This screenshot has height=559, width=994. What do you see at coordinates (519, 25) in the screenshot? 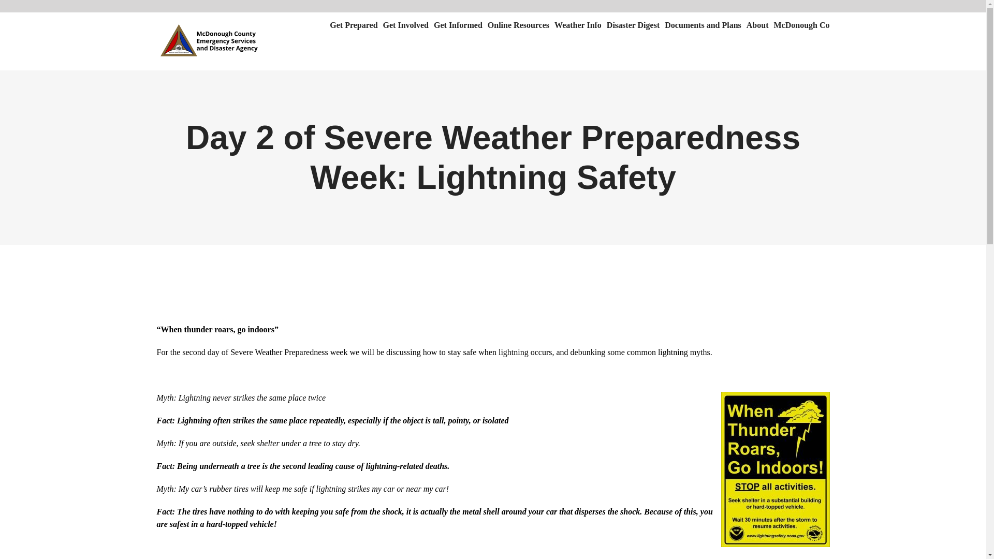
I see `Online Resources` at bounding box center [519, 25].